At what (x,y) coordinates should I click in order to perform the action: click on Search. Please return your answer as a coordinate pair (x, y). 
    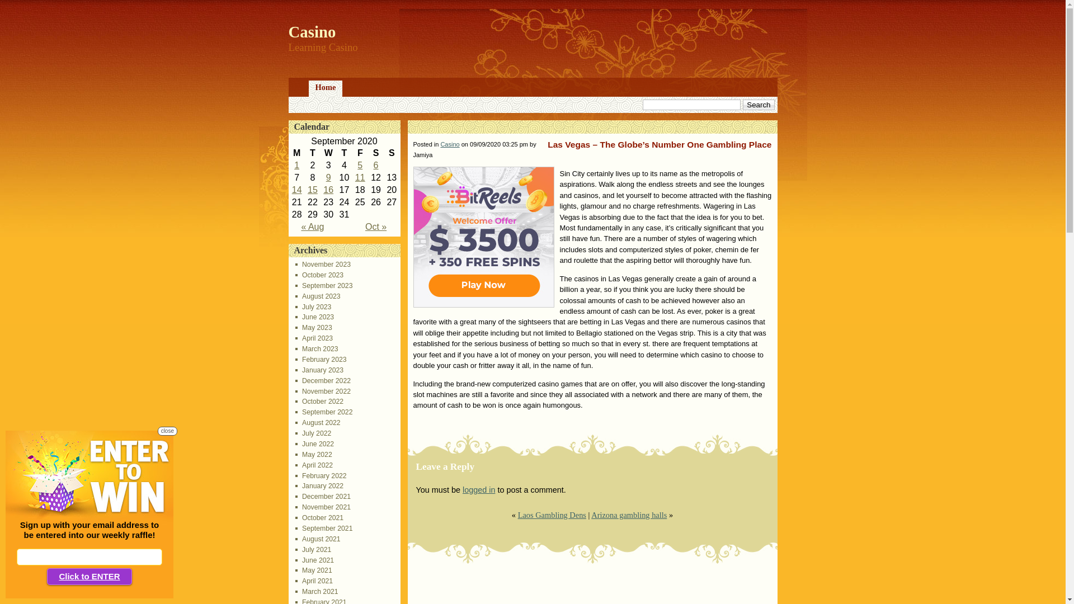
    Looking at the image, I should click on (759, 105).